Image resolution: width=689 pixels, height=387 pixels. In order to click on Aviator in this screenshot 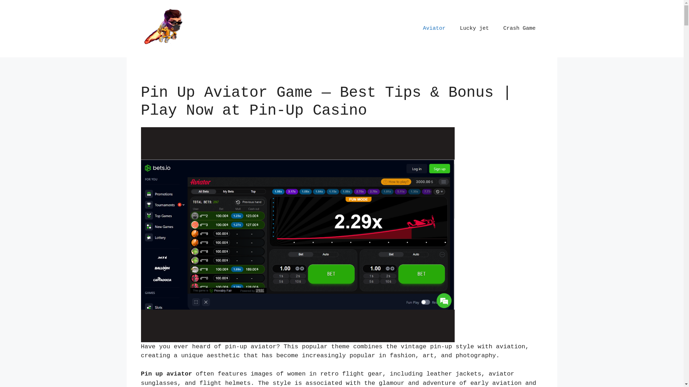, I will do `click(434, 29)`.